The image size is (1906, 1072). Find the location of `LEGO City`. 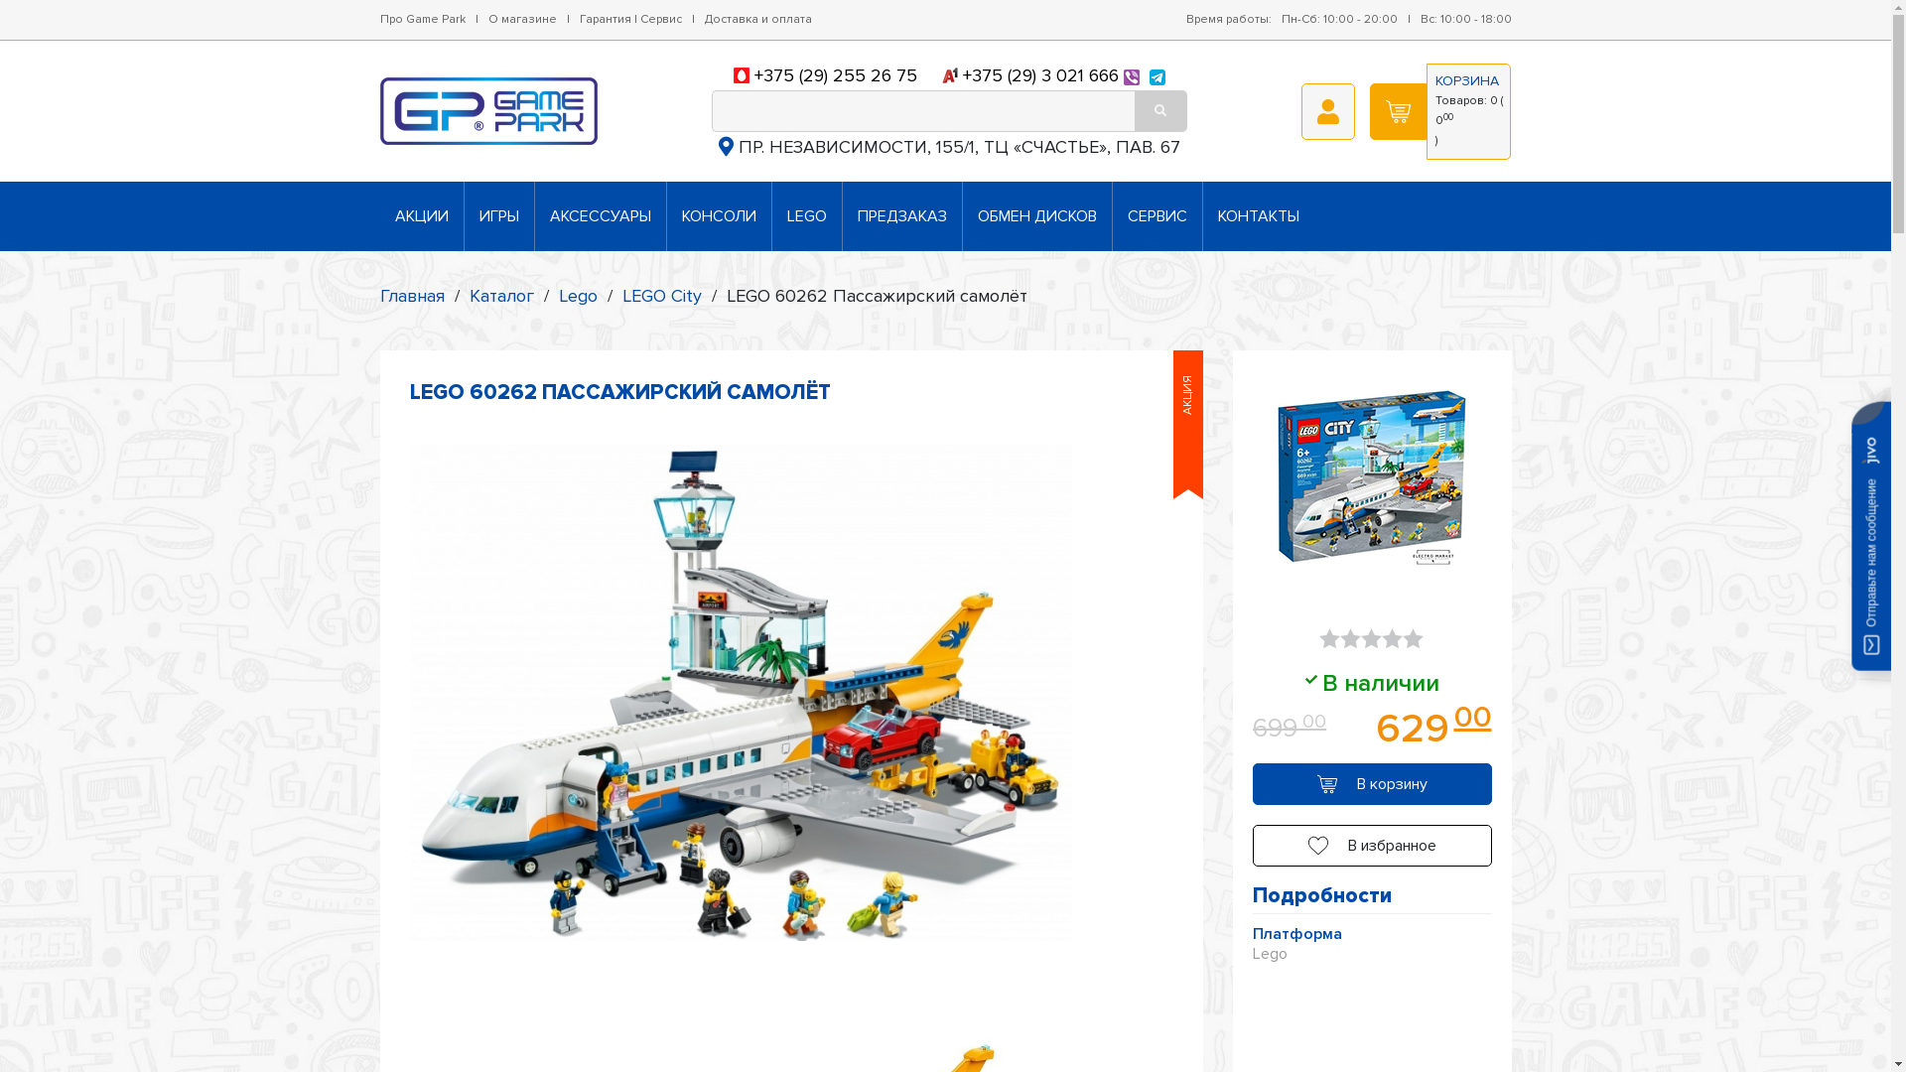

LEGO City is located at coordinates (661, 296).